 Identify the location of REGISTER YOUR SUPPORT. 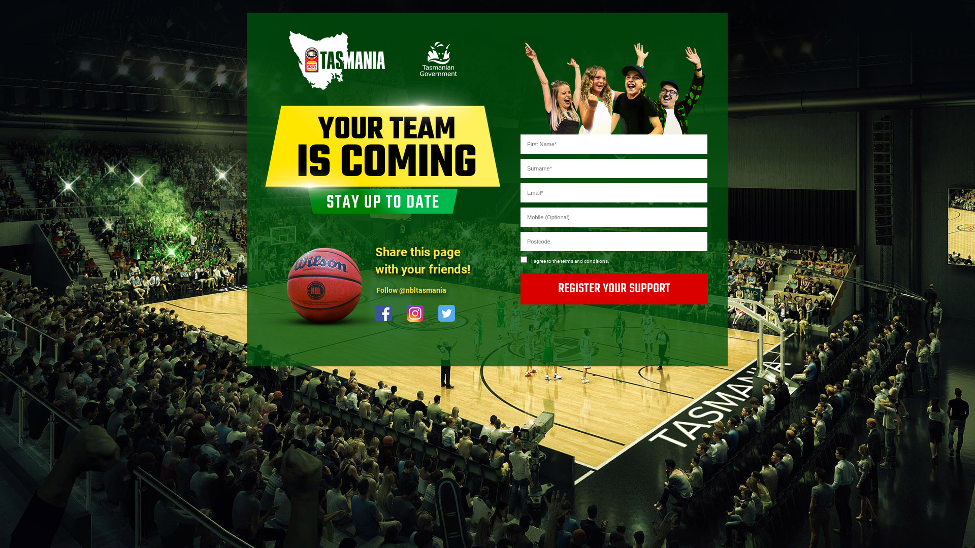
(614, 288).